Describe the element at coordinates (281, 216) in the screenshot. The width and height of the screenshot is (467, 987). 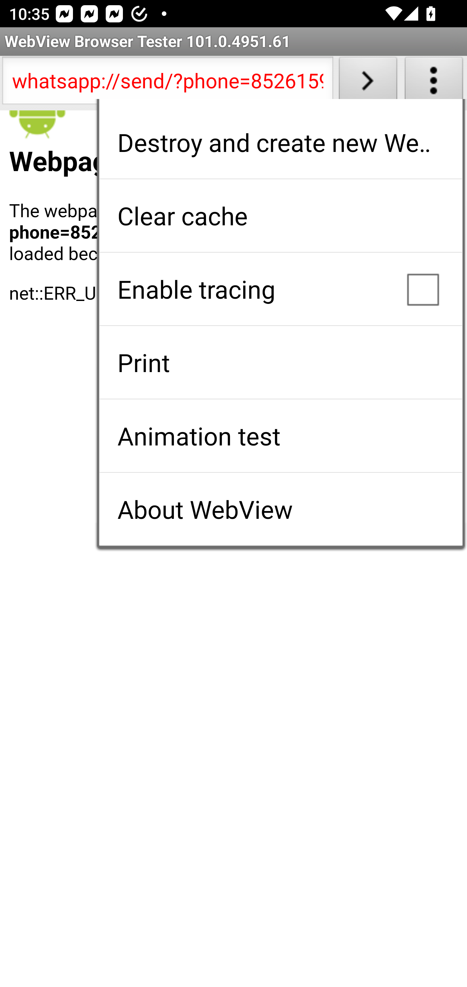
I see `Clear cache` at that location.